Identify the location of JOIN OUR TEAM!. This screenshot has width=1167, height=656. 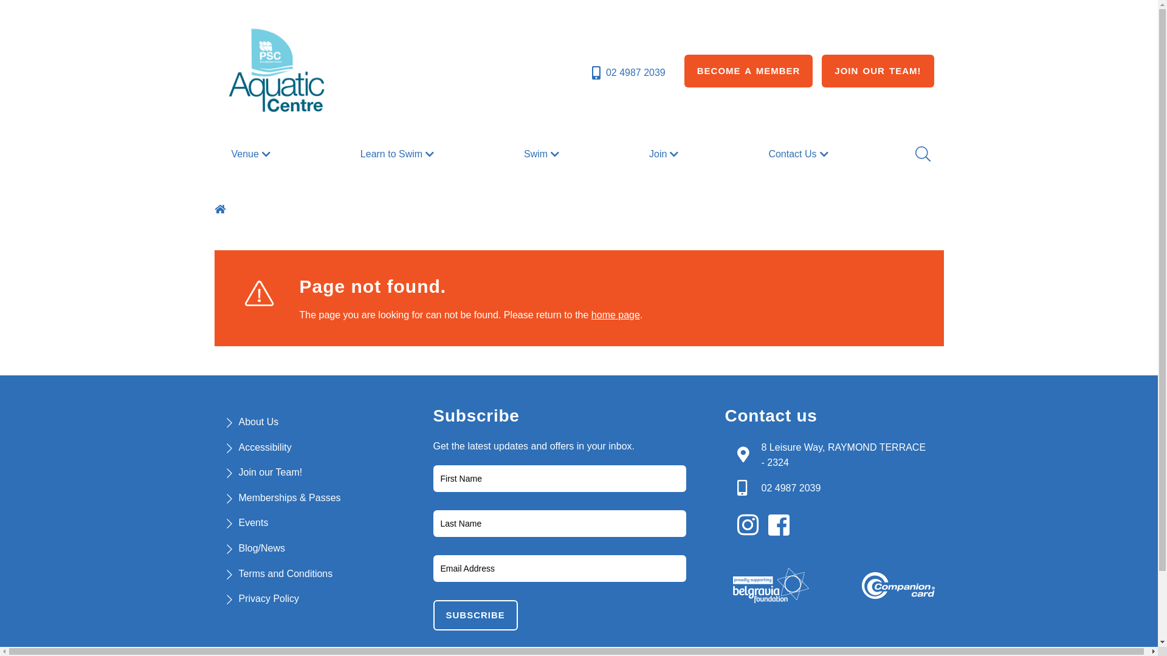
(878, 71).